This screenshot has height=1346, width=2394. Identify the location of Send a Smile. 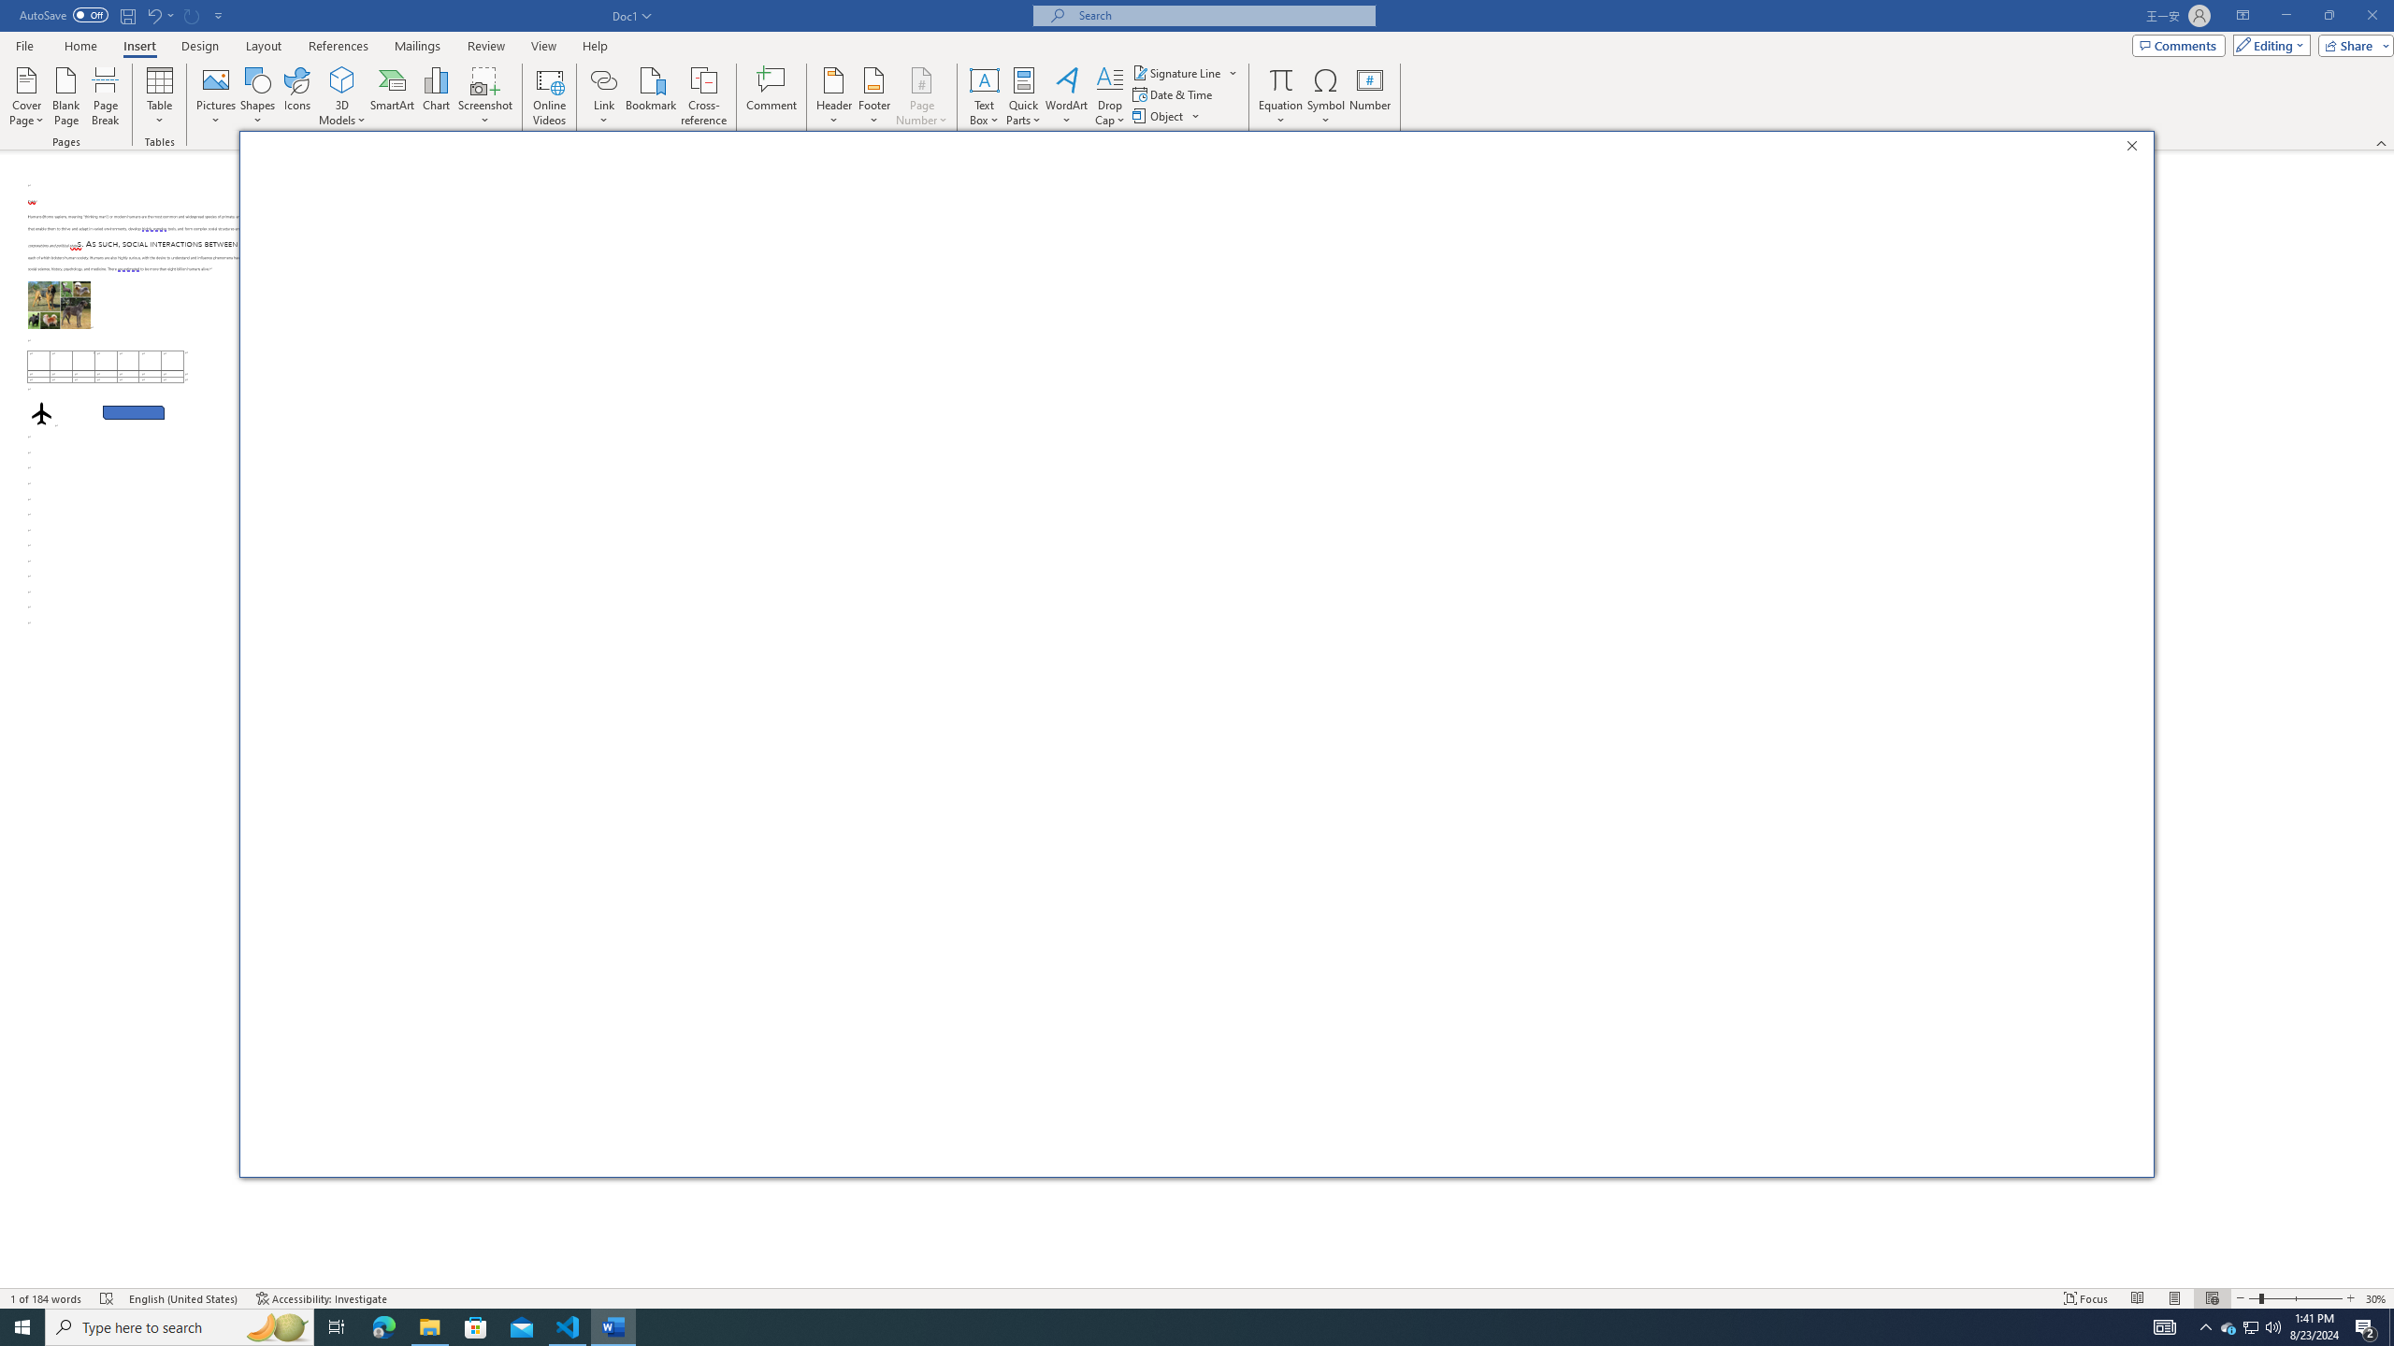
(2058, 188).